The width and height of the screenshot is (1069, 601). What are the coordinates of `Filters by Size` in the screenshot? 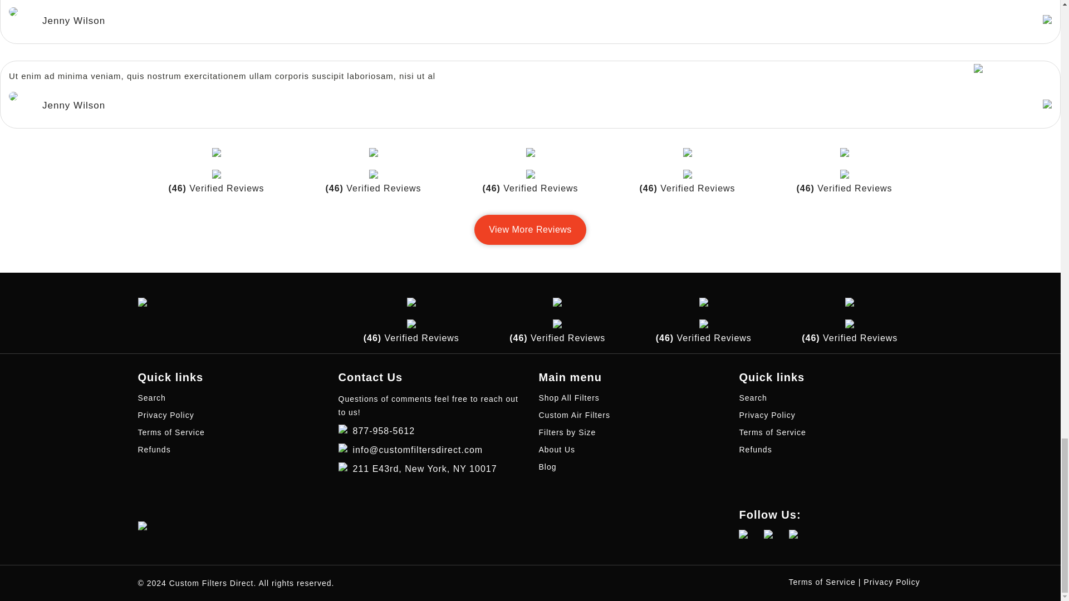 It's located at (567, 432).